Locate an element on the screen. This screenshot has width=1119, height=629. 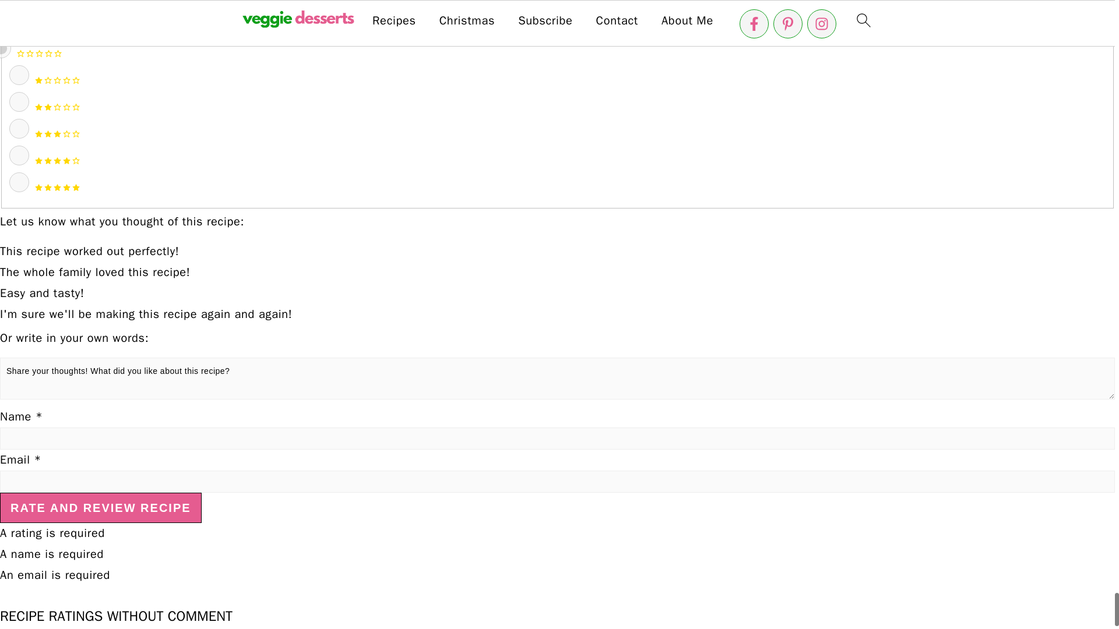
5 is located at coordinates (19, 182).